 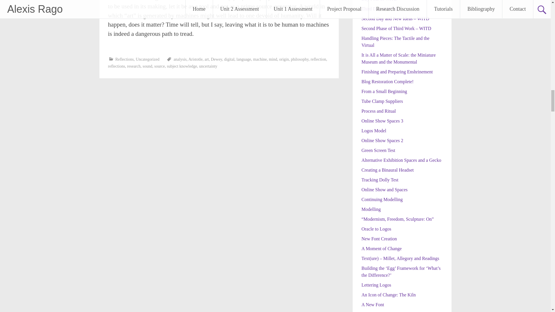 I want to click on sound, so click(x=147, y=66).